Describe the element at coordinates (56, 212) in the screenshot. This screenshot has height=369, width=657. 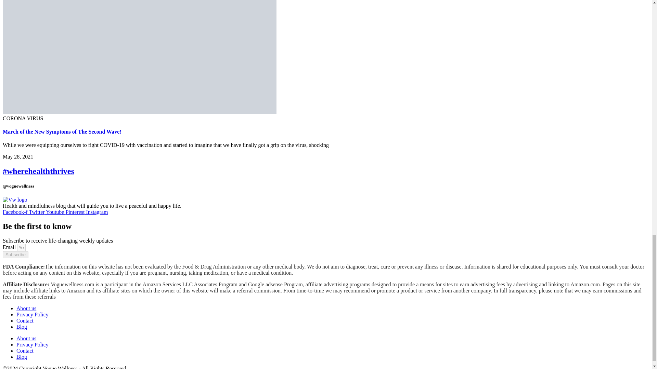
I see `Youtube` at that location.